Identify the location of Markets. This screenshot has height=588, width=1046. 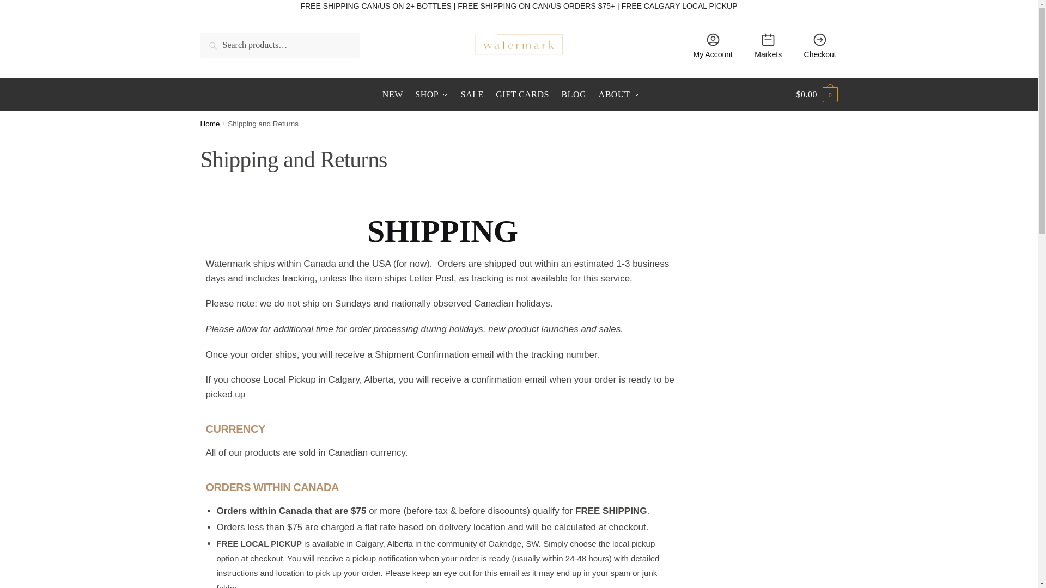
(768, 45).